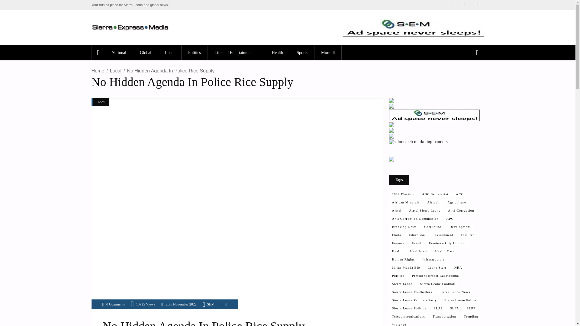 Image resolution: width=580 pixels, height=326 pixels. Describe the element at coordinates (169, 53) in the screenshot. I see `Local` at that location.